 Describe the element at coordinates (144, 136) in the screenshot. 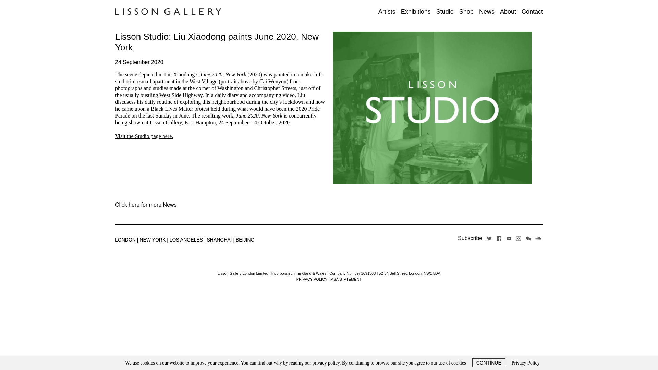

I see `Visit the Studio page here.` at that location.